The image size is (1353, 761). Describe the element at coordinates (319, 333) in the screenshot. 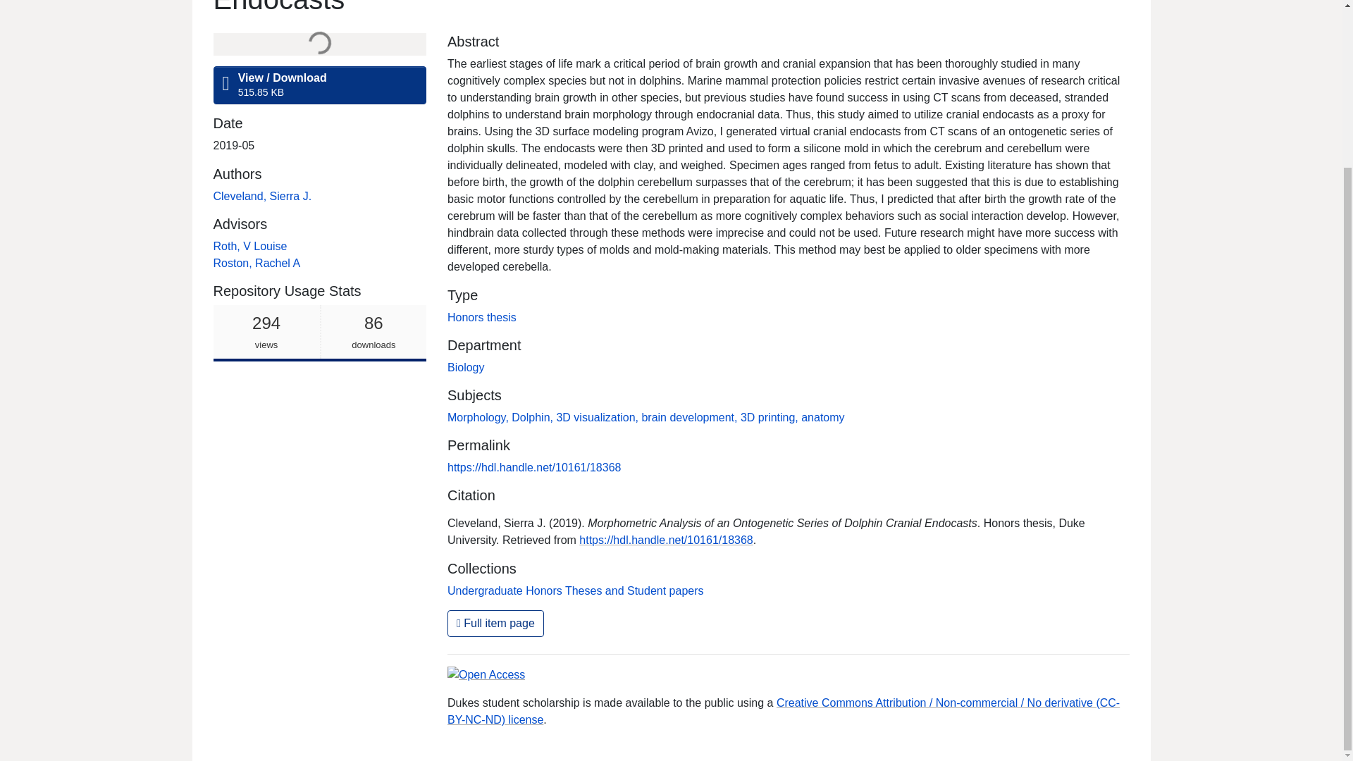

I see `Honors thesis` at that location.